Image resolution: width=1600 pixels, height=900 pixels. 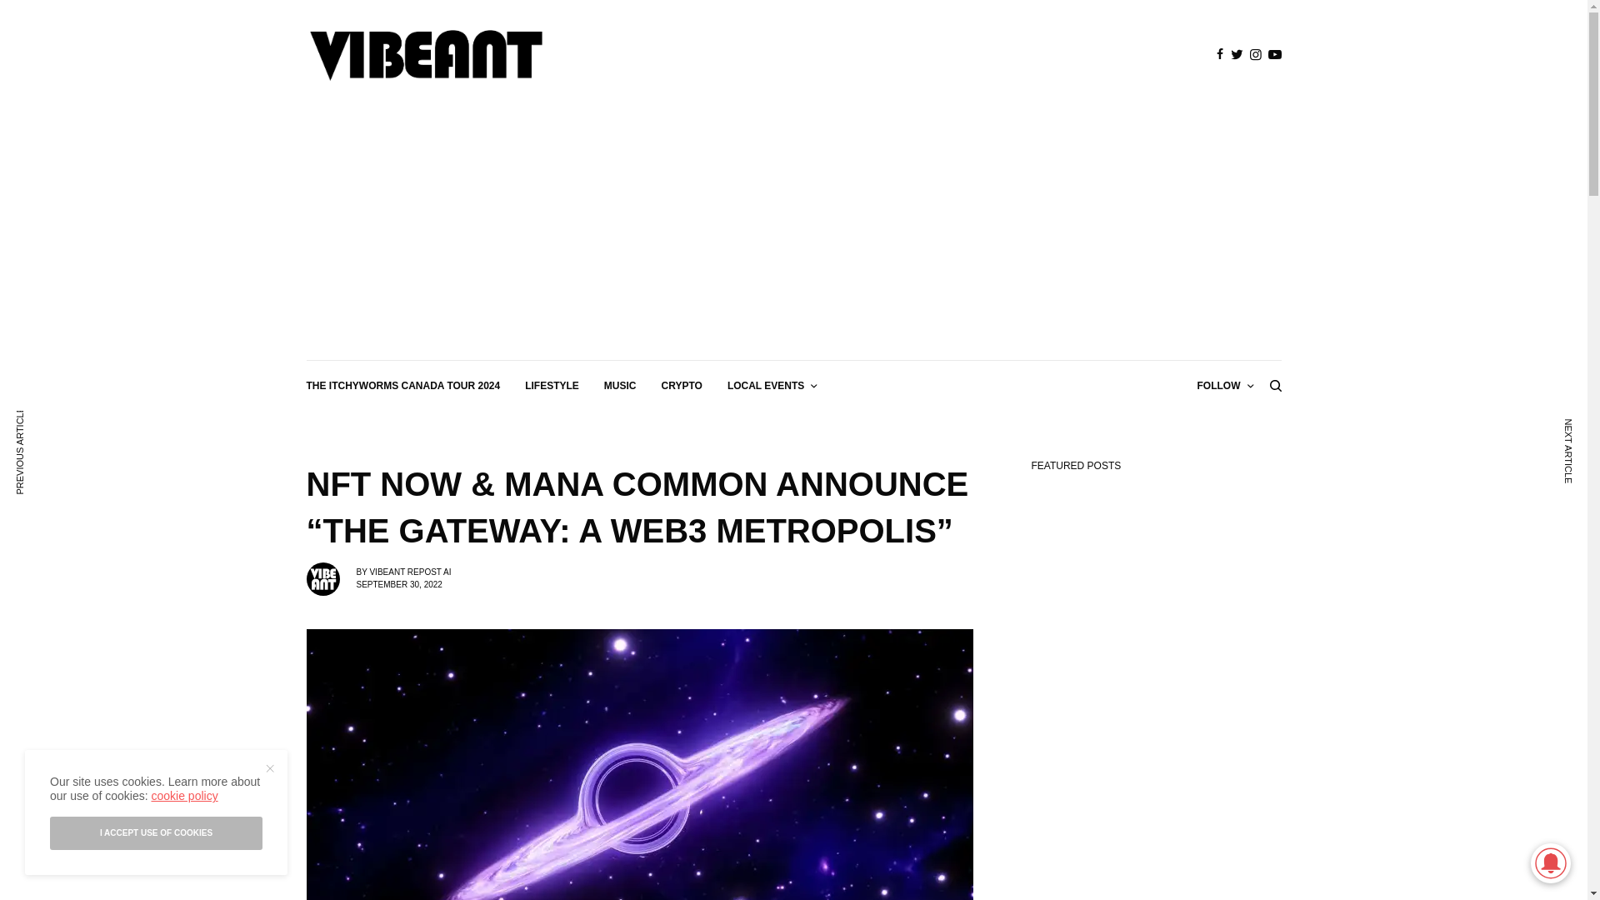 I want to click on VIBEANT REPOST AI, so click(x=410, y=572).